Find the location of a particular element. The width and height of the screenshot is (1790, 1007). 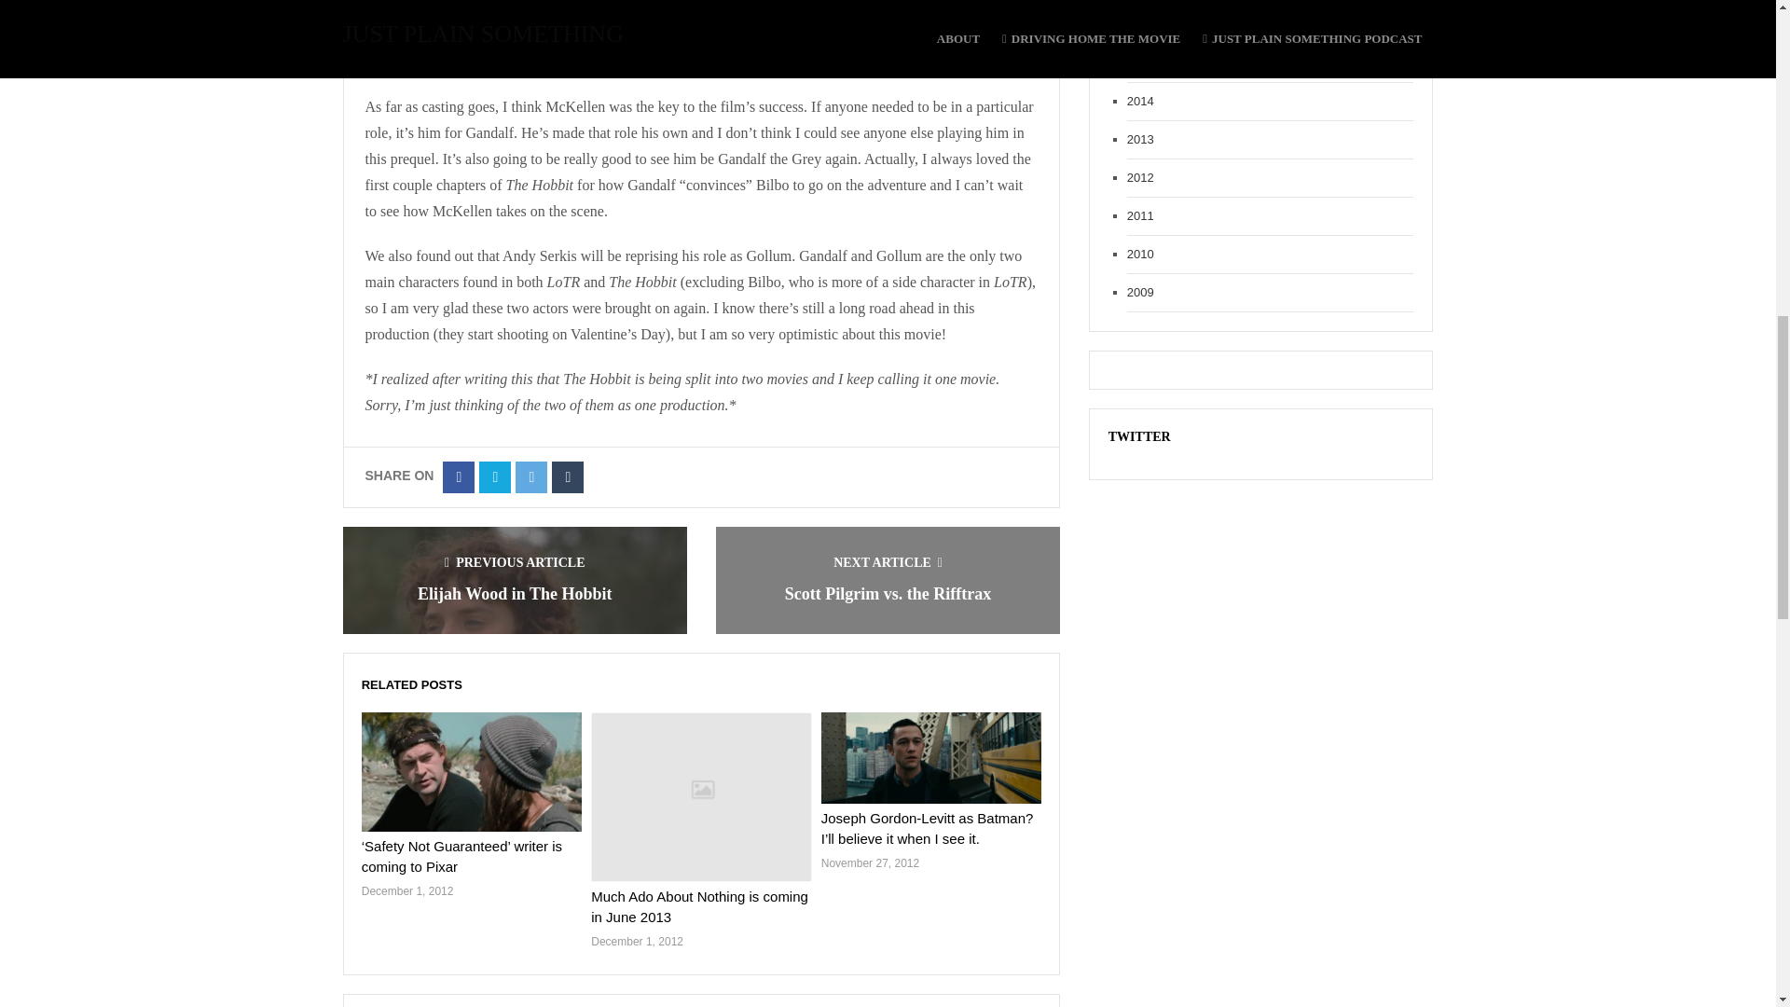

Elijah Wood in The Hobbit is located at coordinates (515, 593).